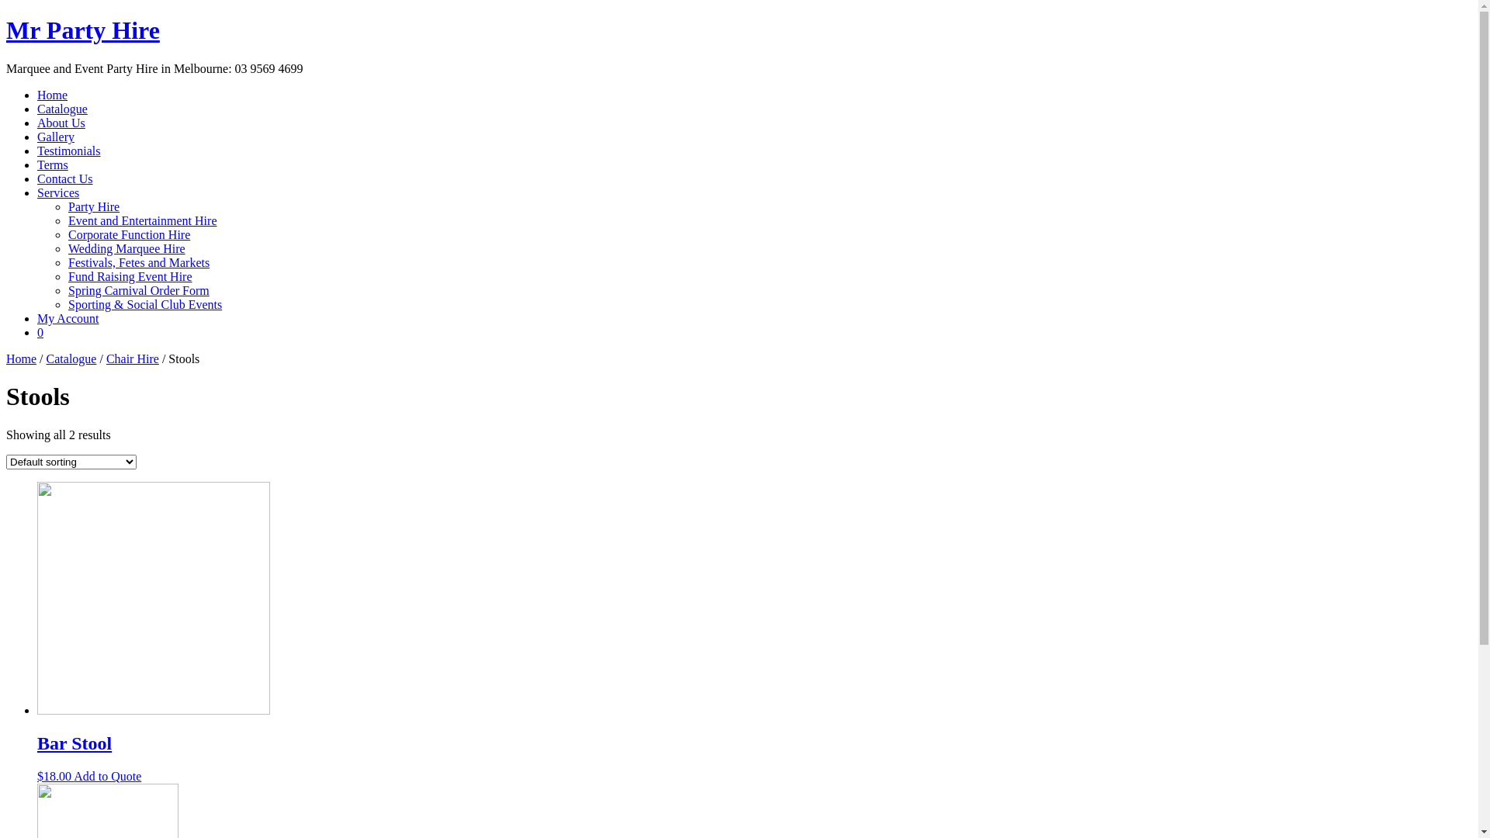  What do you see at coordinates (129, 234) in the screenshot?
I see `Corporate Function Hire` at bounding box center [129, 234].